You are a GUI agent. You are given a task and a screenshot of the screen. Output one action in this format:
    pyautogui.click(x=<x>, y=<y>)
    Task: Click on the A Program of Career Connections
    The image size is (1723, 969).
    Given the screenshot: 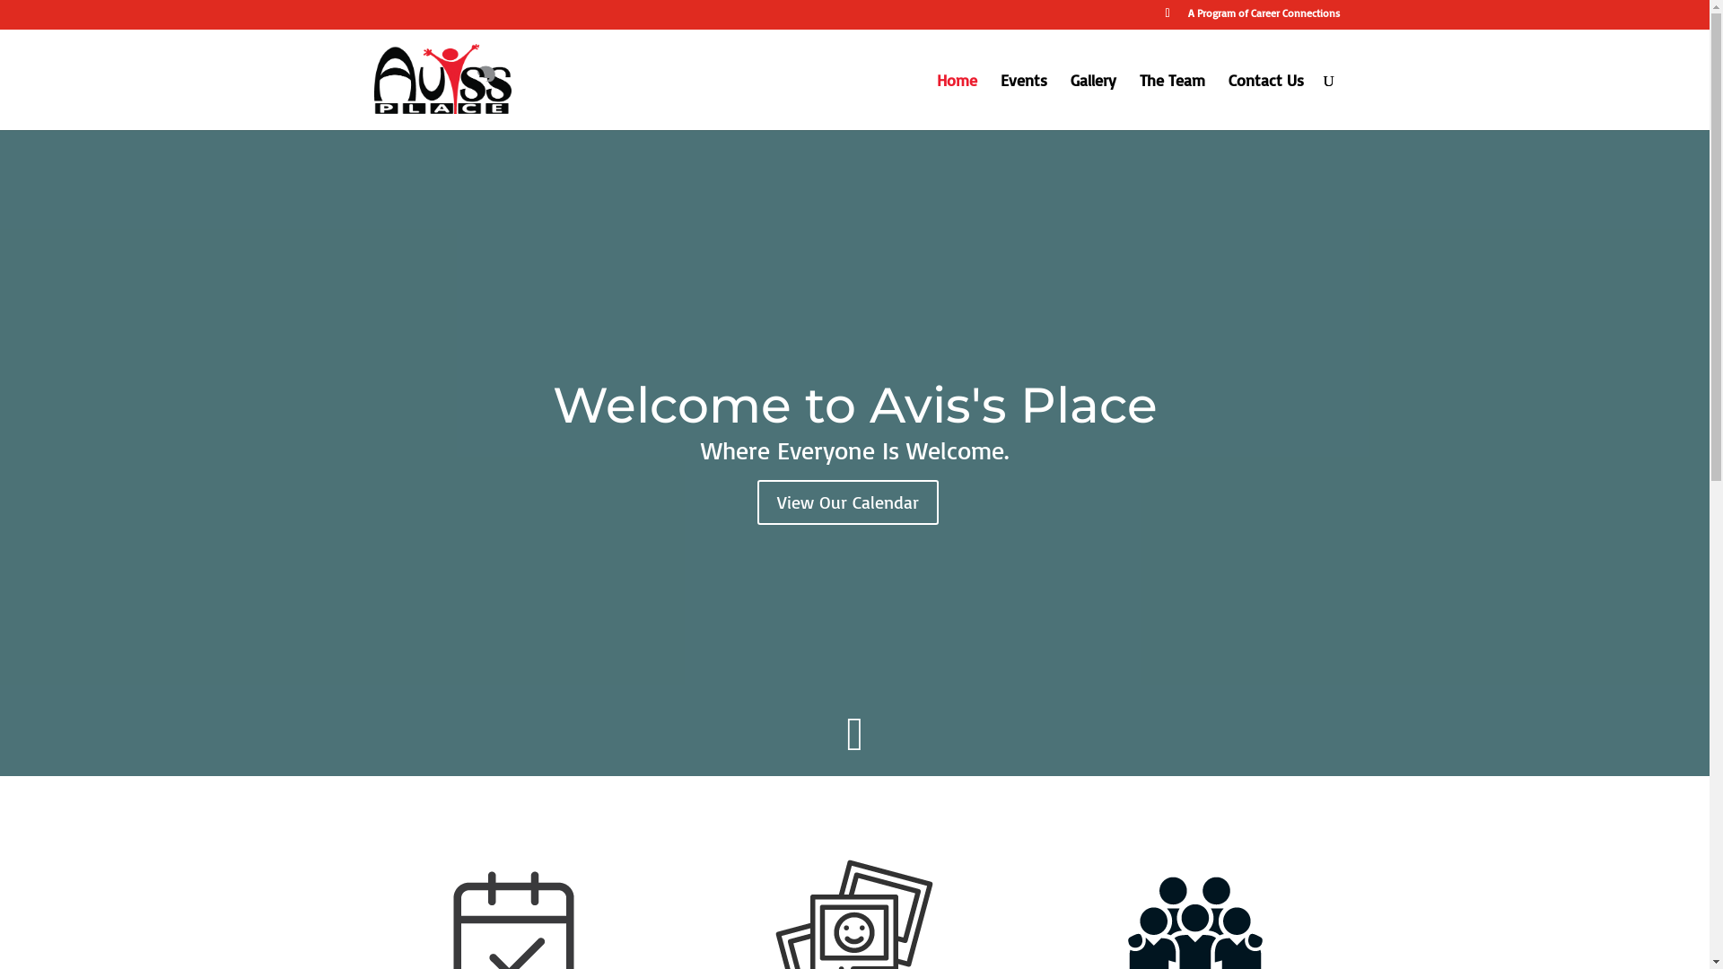 What is the action you would take?
    pyautogui.click(x=1264, y=18)
    